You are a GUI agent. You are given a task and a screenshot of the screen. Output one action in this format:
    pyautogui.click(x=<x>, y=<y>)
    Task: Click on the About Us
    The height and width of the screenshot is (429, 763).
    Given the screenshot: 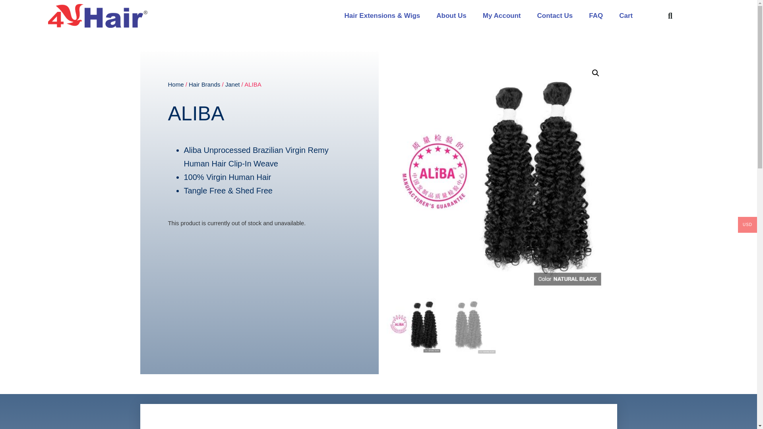 What is the action you would take?
    pyautogui.click(x=451, y=16)
    